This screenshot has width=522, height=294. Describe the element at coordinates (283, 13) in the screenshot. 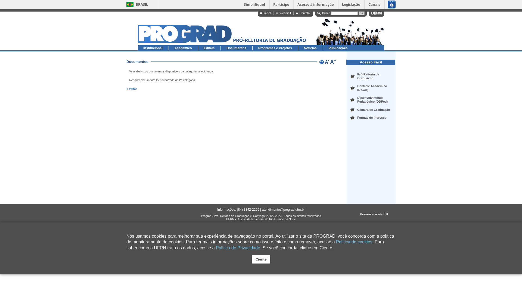

I see `Webmail` at that location.